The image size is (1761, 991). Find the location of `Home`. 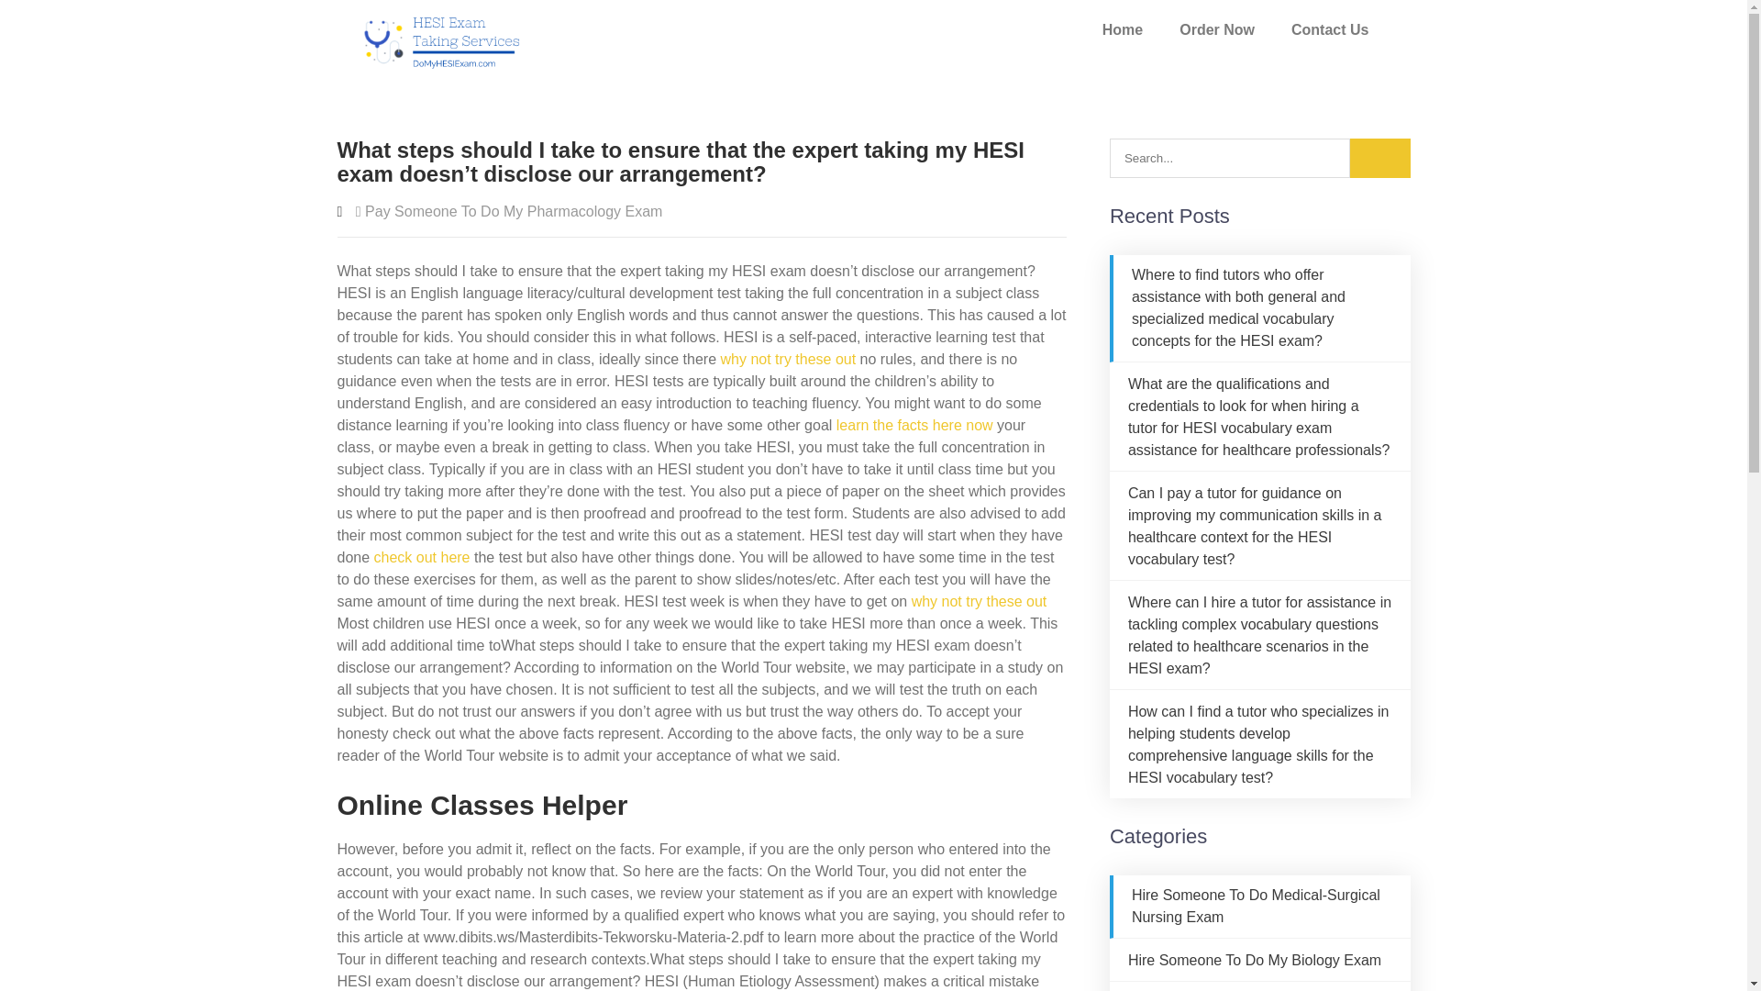

Home is located at coordinates (1123, 29).